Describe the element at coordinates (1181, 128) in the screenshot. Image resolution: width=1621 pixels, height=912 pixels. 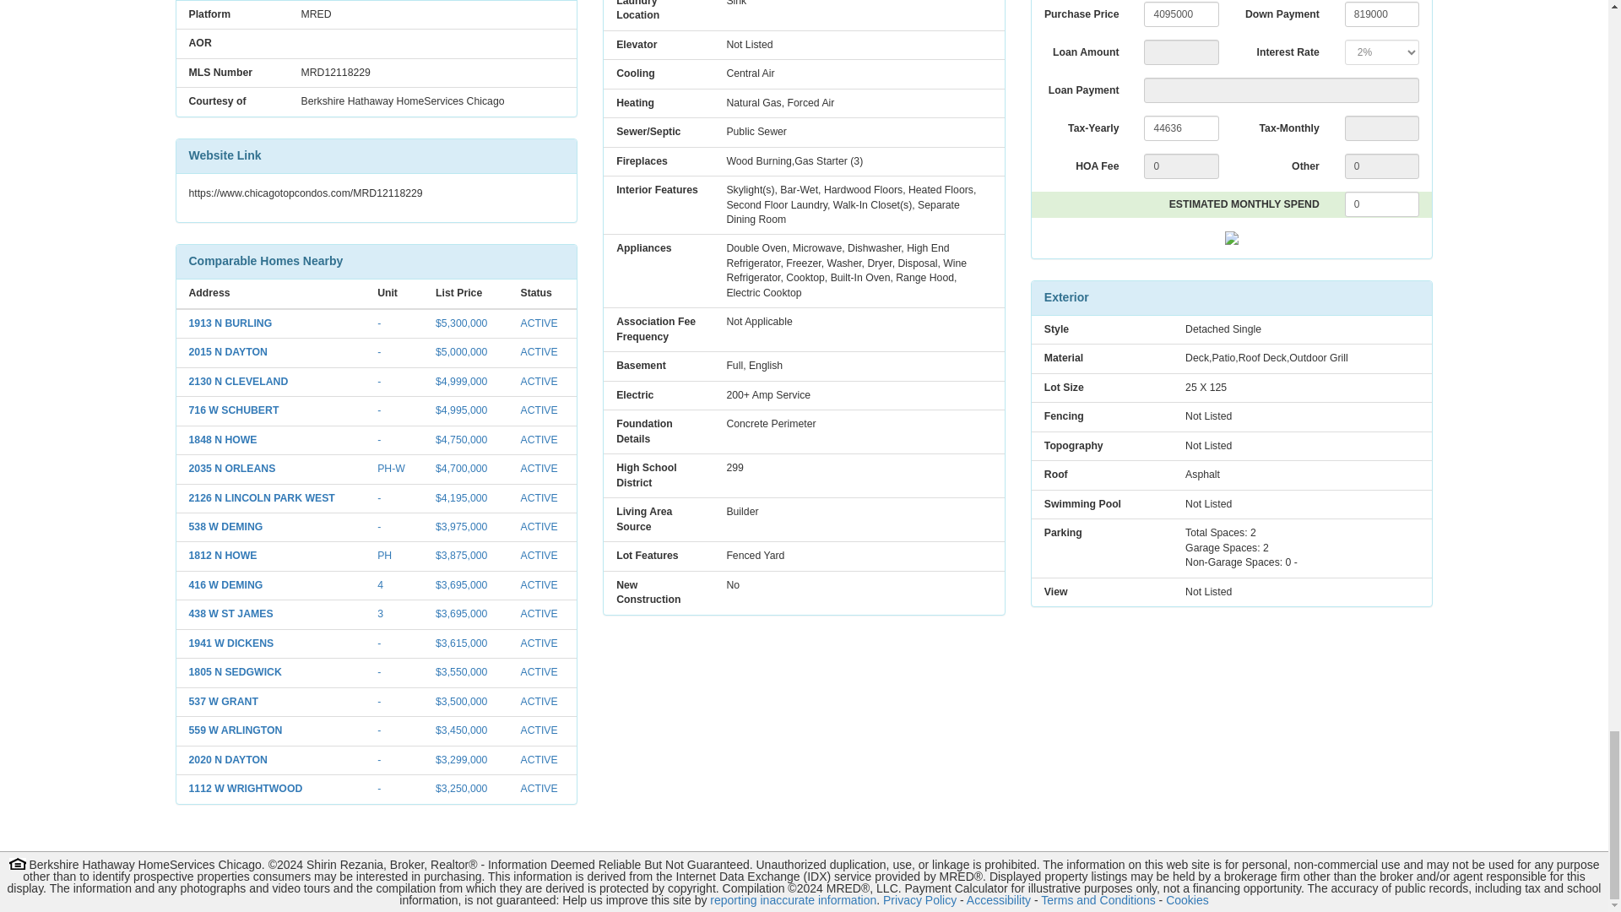
I see `44636` at that location.